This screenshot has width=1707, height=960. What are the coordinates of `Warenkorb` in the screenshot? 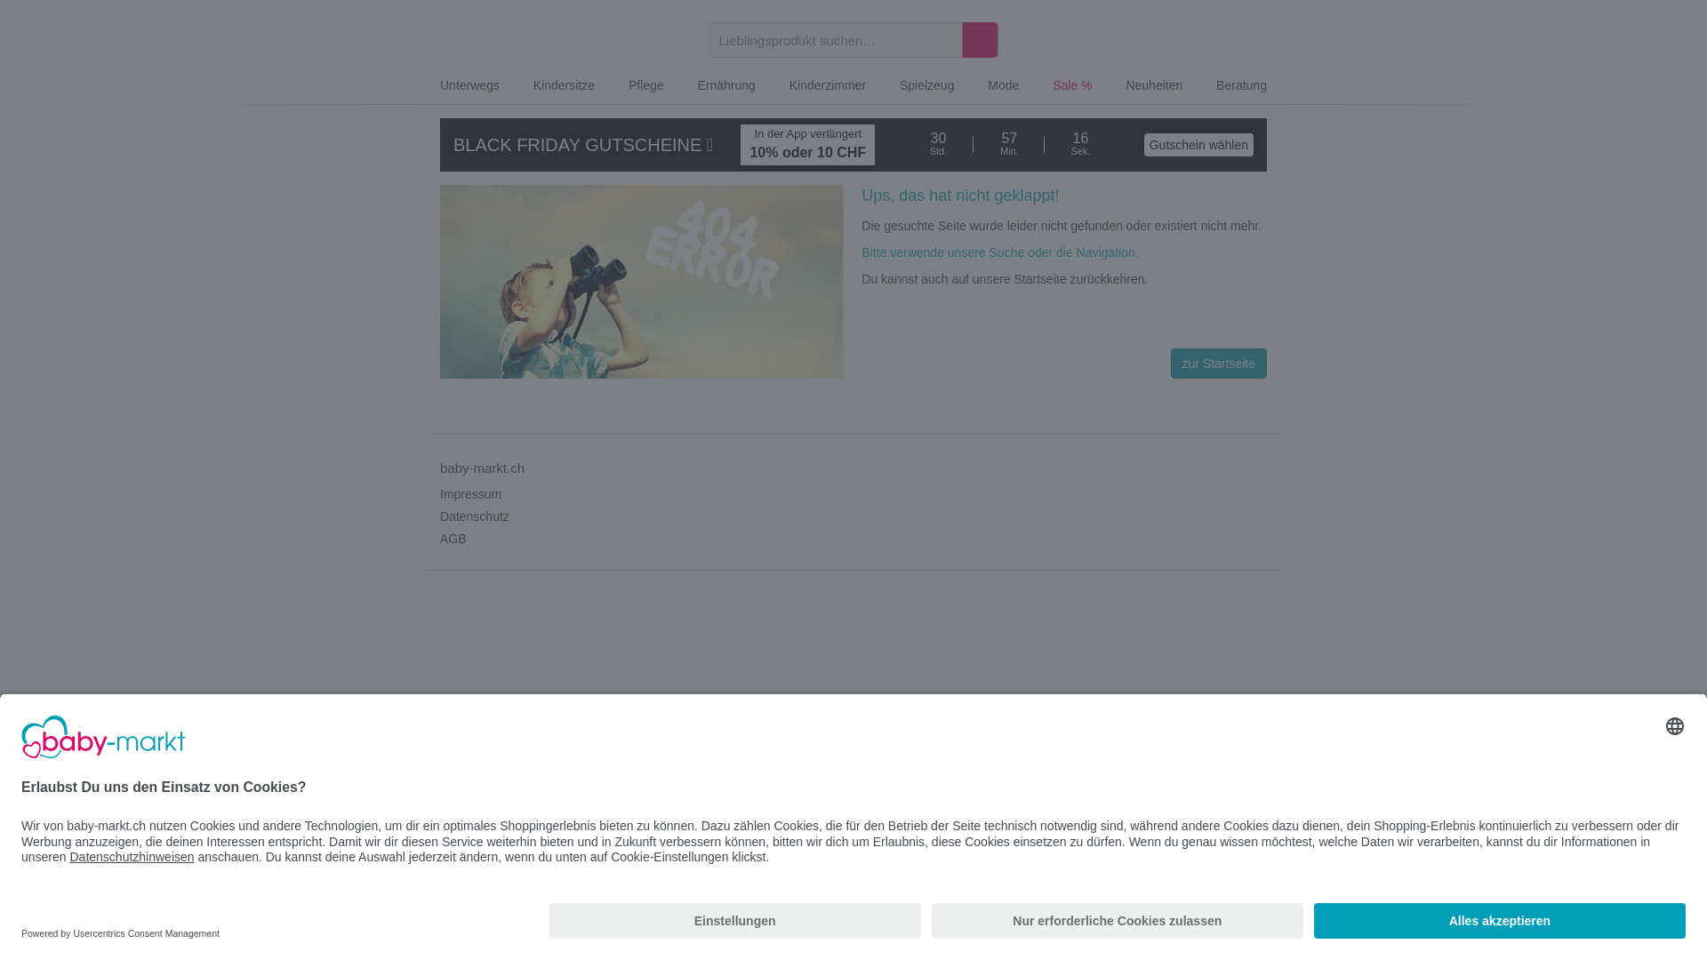 It's located at (1252, 44).